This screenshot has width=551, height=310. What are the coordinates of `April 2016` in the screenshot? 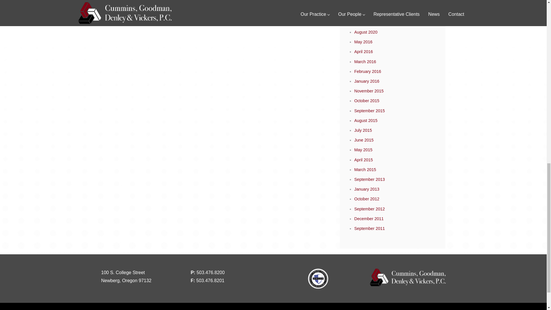 It's located at (363, 51).